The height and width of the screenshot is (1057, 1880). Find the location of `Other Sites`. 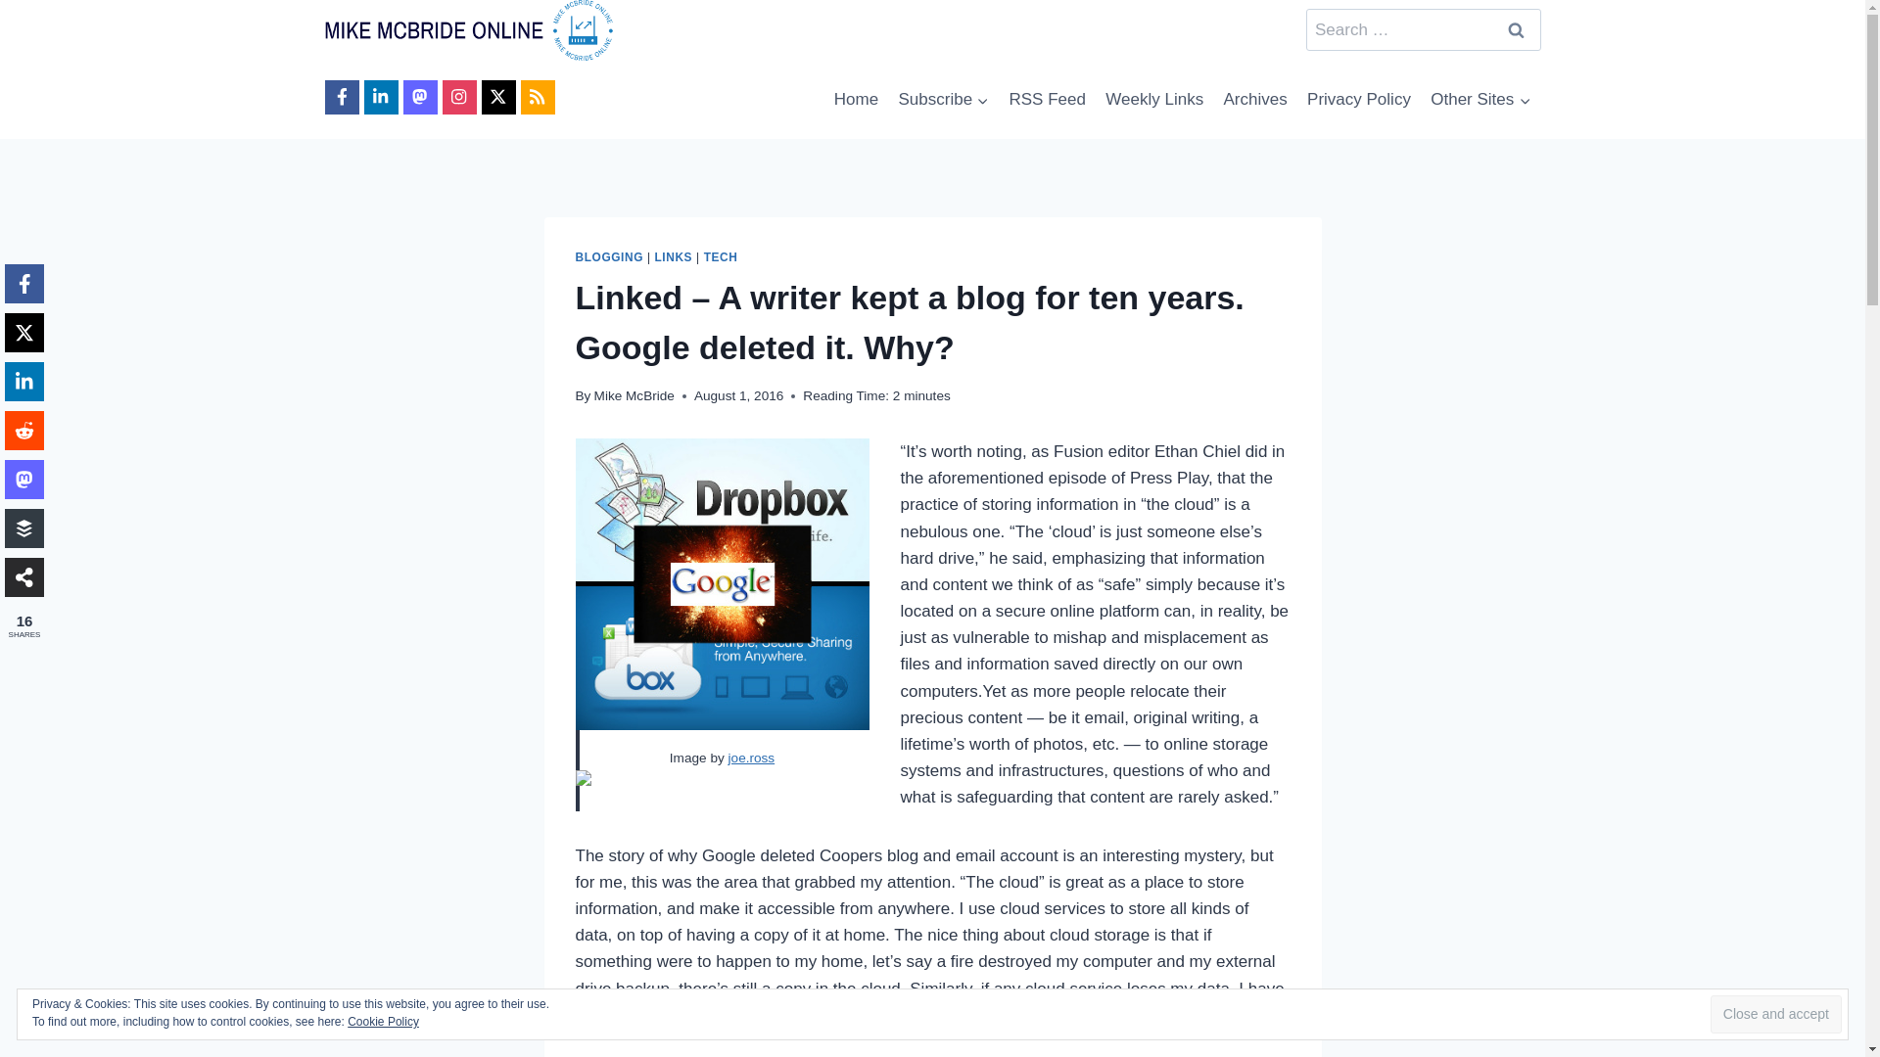

Other Sites is located at coordinates (1480, 100).